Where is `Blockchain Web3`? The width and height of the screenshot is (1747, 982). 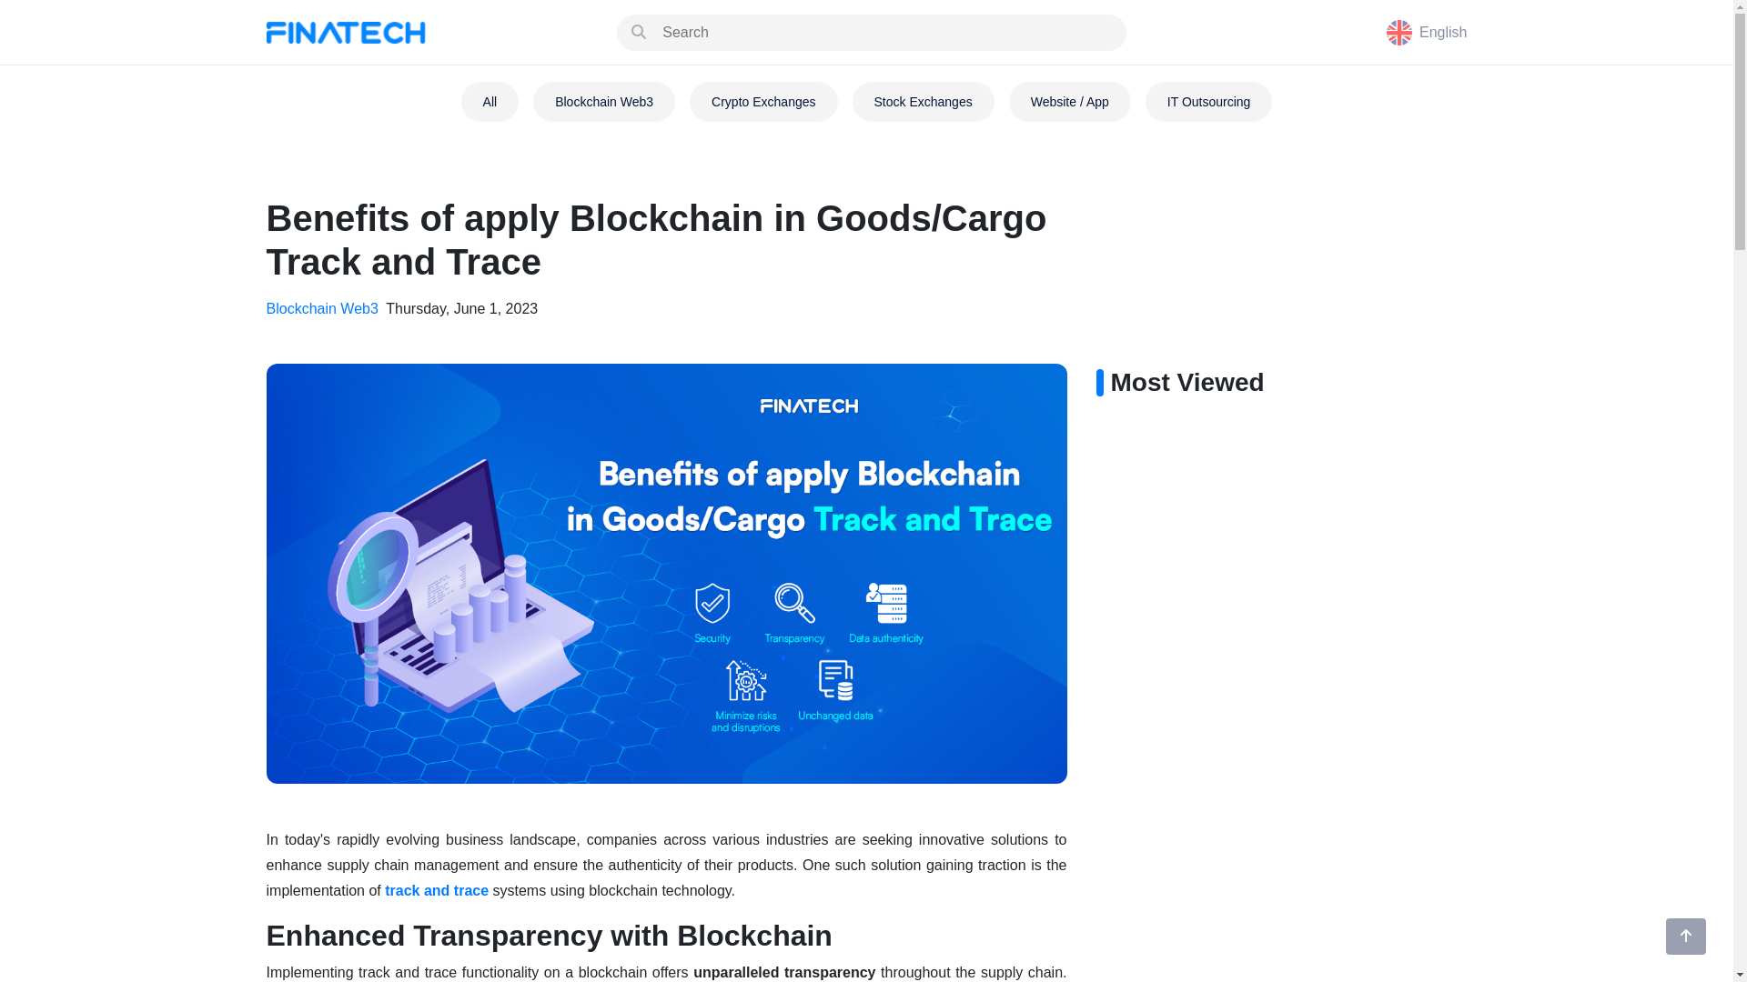
Blockchain Web3 is located at coordinates (324, 307).